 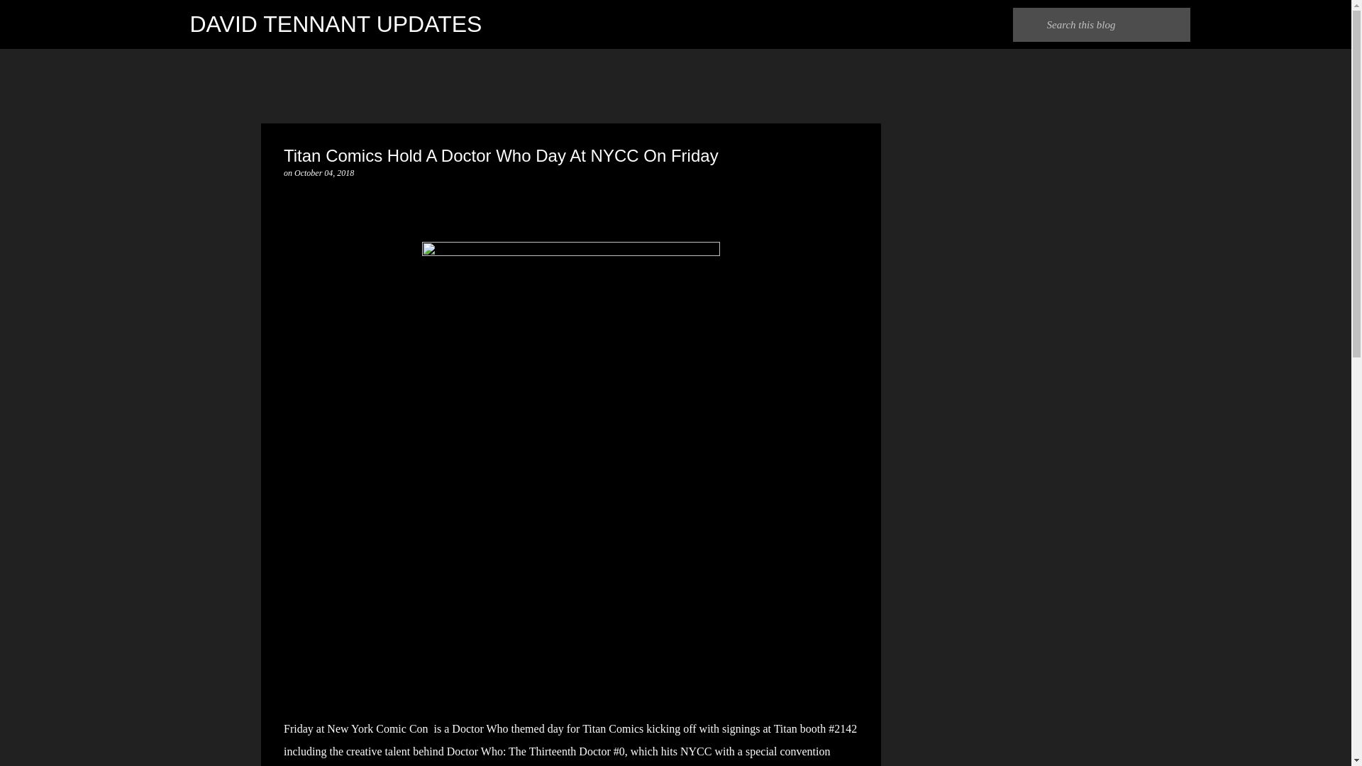 What do you see at coordinates (336, 24) in the screenshot?
I see `DAVID TENNANT UPDATES` at bounding box center [336, 24].